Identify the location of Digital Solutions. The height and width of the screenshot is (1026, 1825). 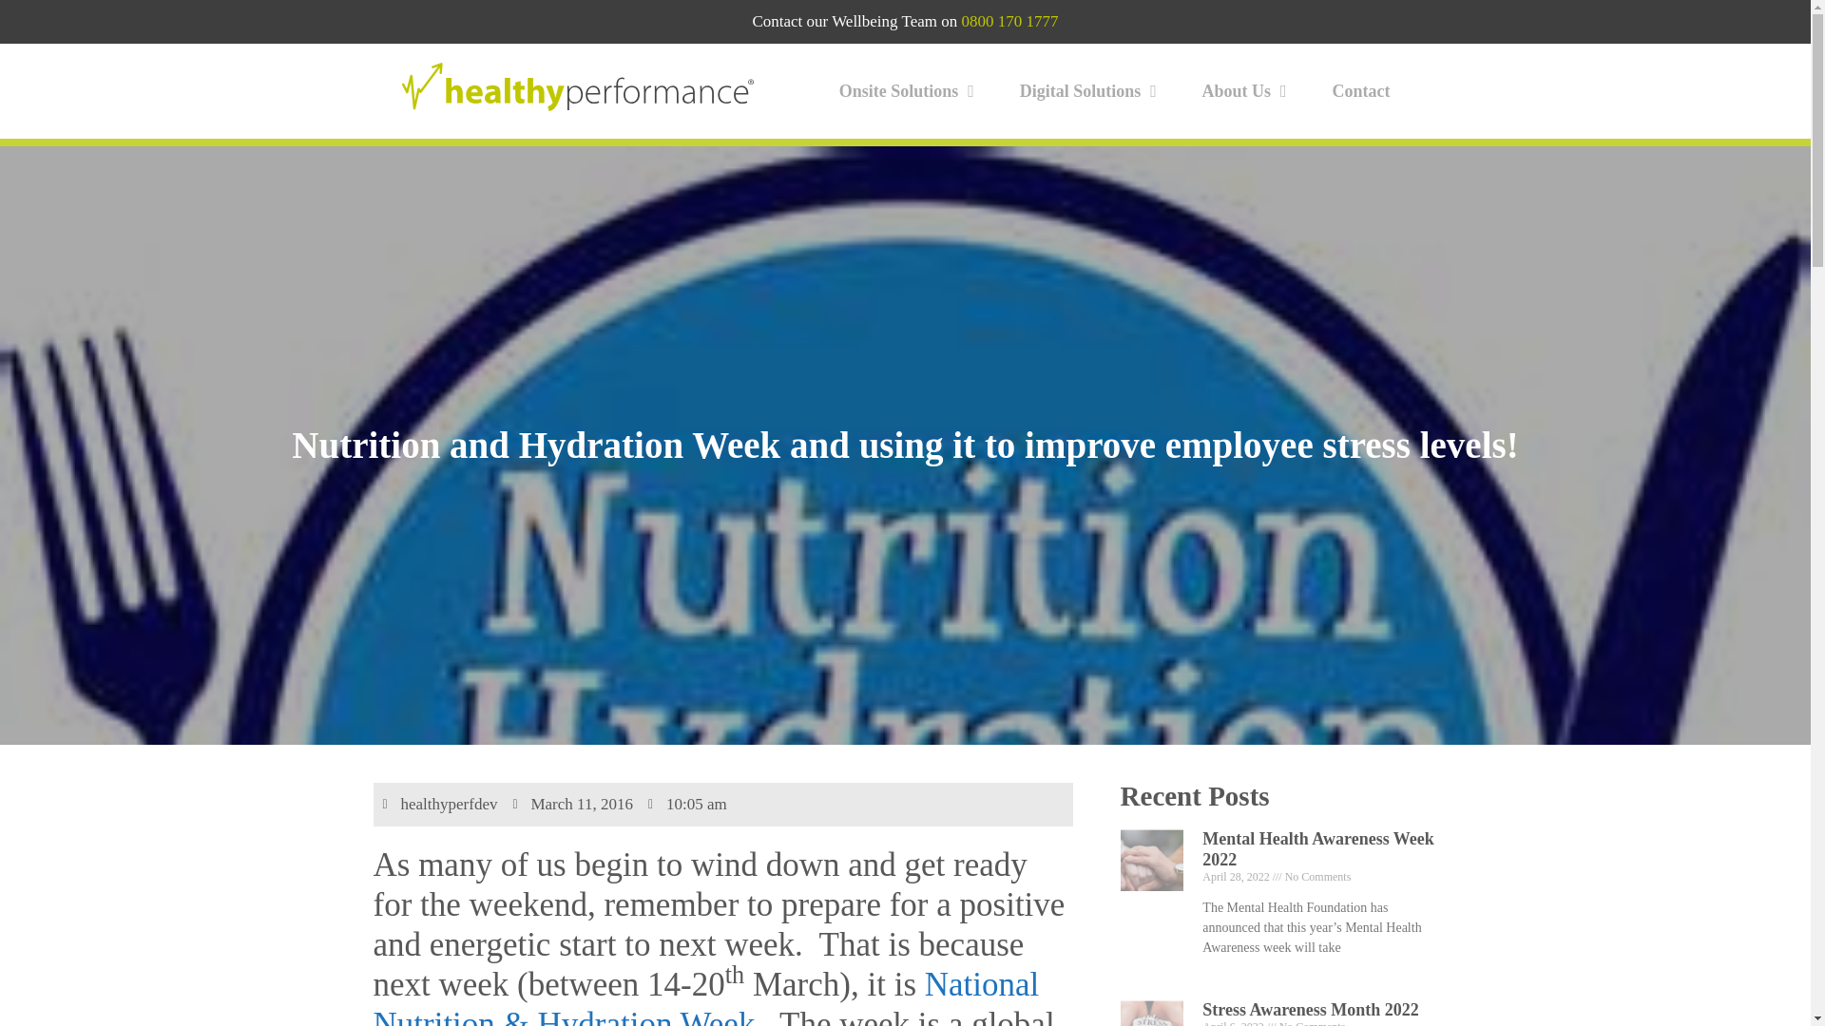
(1091, 91).